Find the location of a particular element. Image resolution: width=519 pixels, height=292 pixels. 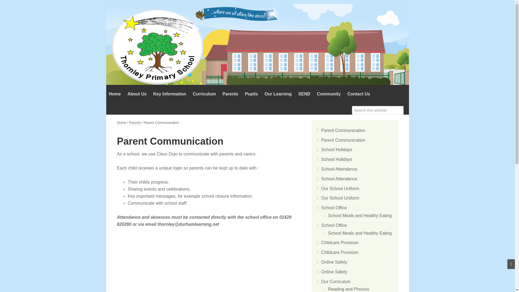

Parents is located at coordinates (230, 94).